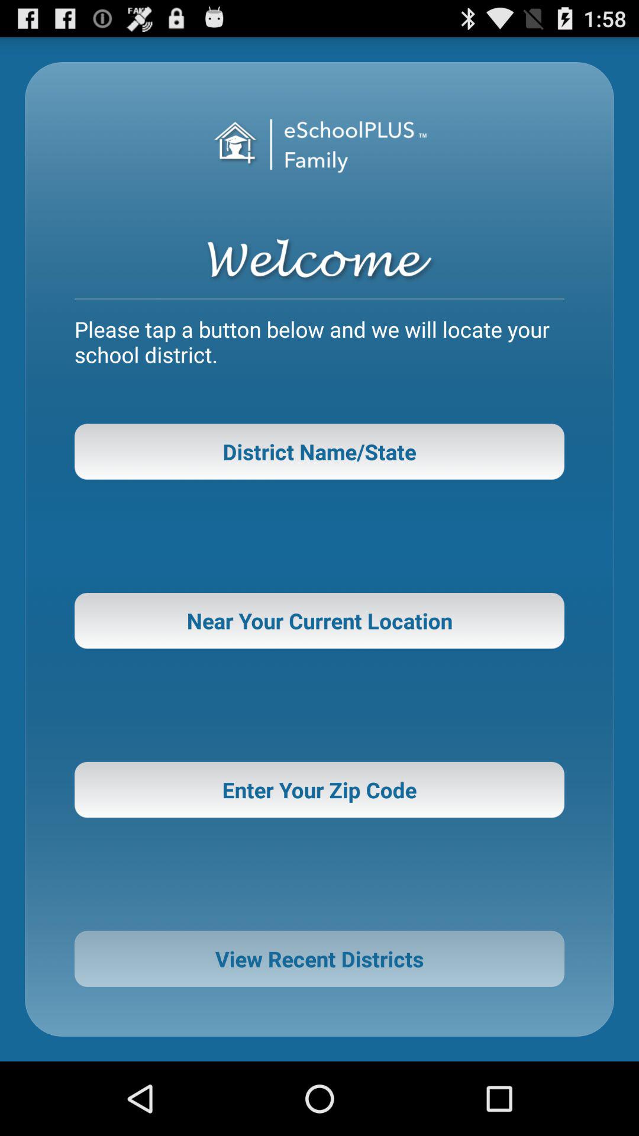 Image resolution: width=639 pixels, height=1136 pixels. I want to click on select view recent districts icon, so click(319, 958).